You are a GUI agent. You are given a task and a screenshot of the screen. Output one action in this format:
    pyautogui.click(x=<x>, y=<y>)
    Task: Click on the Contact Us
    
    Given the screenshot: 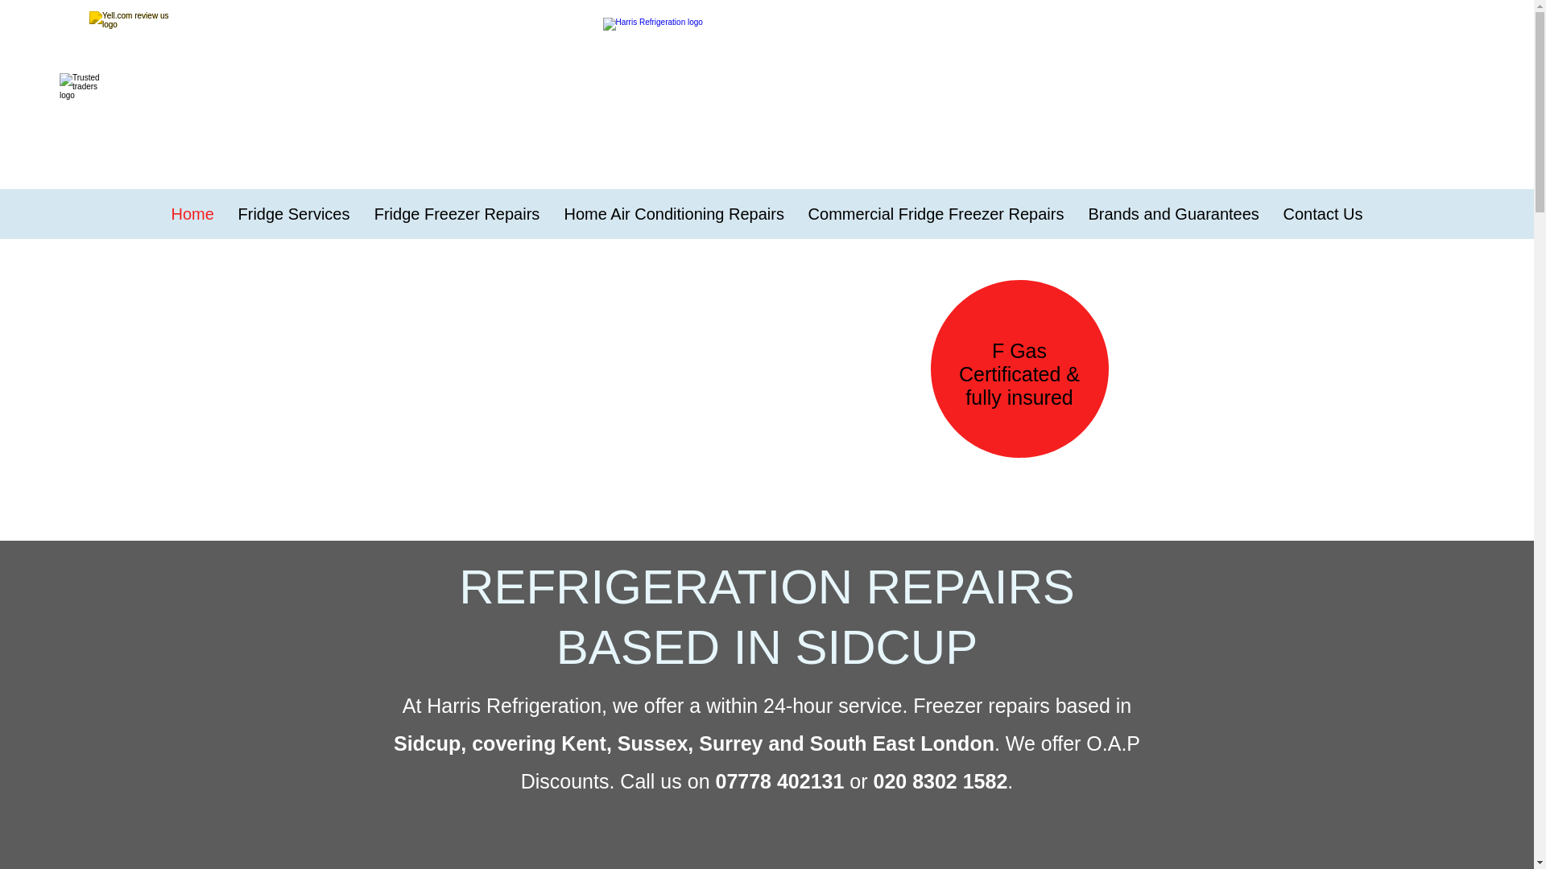 What is the action you would take?
    pyautogui.click(x=1322, y=213)
    